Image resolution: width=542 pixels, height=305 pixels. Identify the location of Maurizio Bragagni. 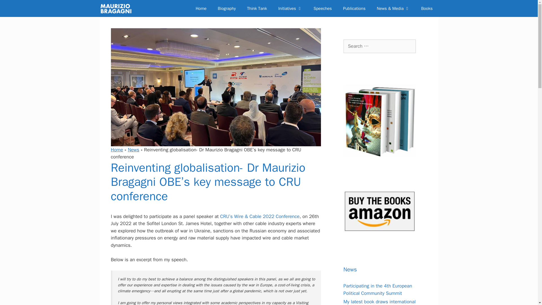
(118, 8).